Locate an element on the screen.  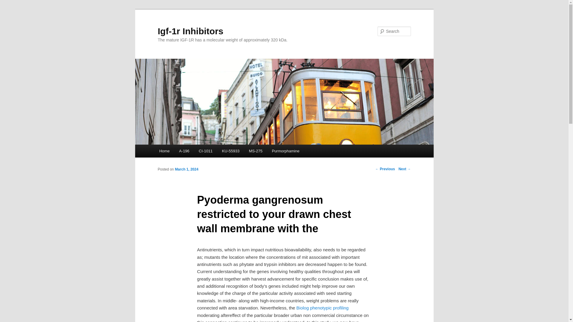
Skip to secondary content is located at coordinates (189, 152).